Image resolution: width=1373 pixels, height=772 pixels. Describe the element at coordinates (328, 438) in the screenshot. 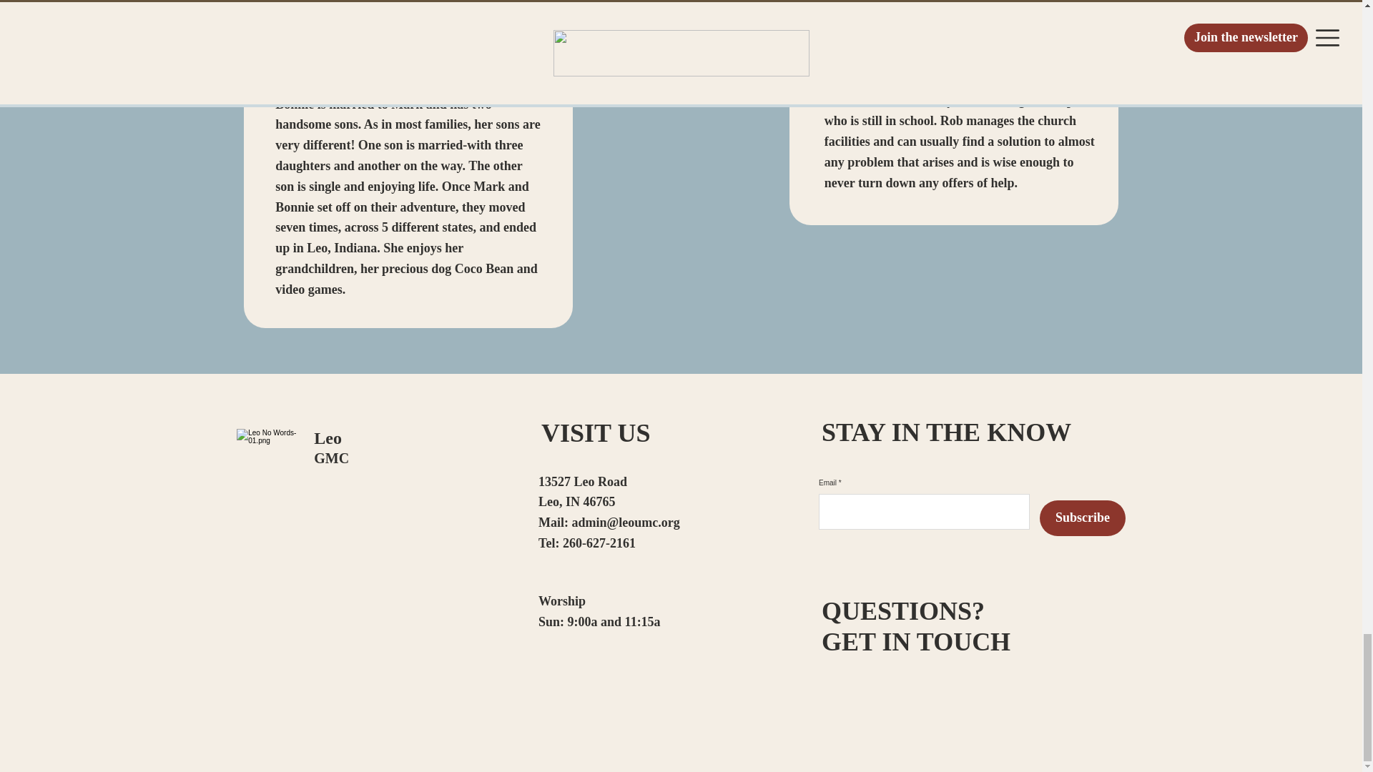

I see `Leo` at that location.